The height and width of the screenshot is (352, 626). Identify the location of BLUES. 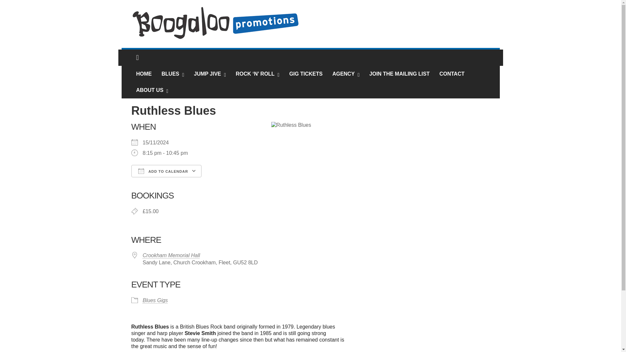
(170, 74).